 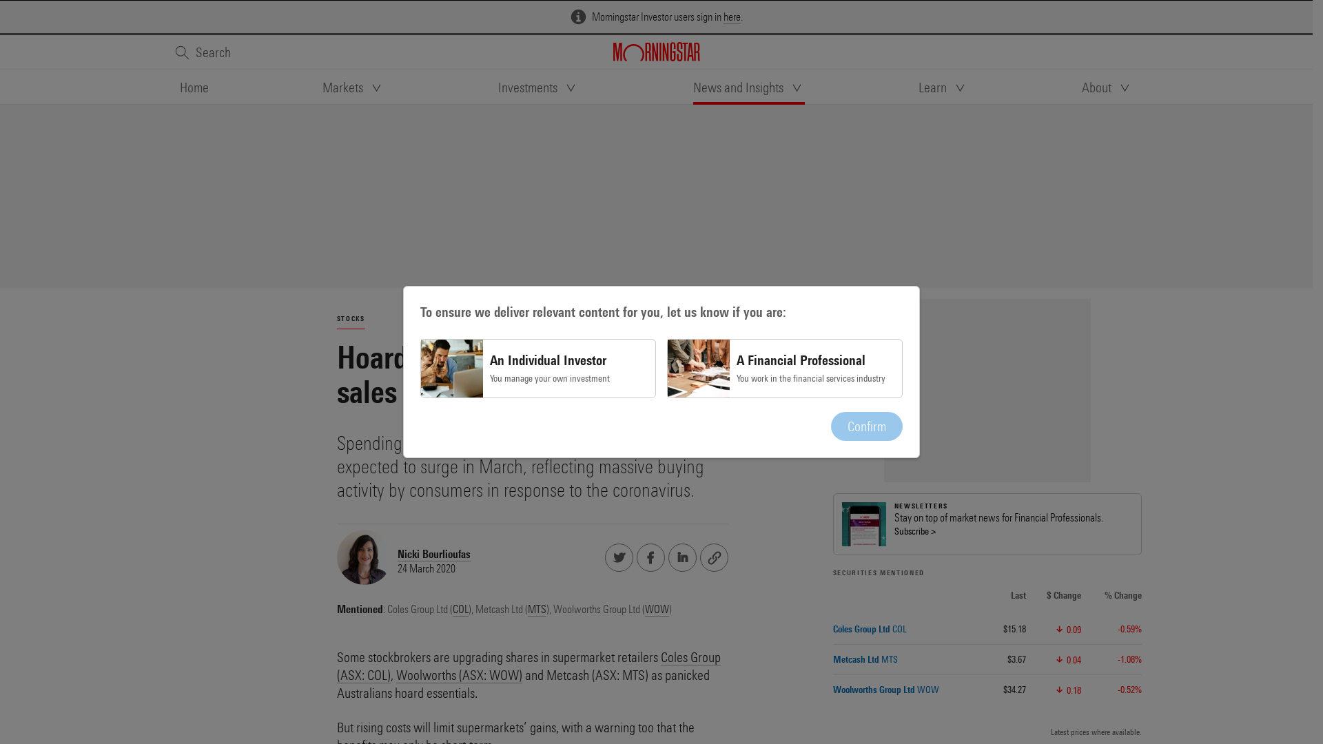 I want to click on News and Insights, so click(x=749, y=87).